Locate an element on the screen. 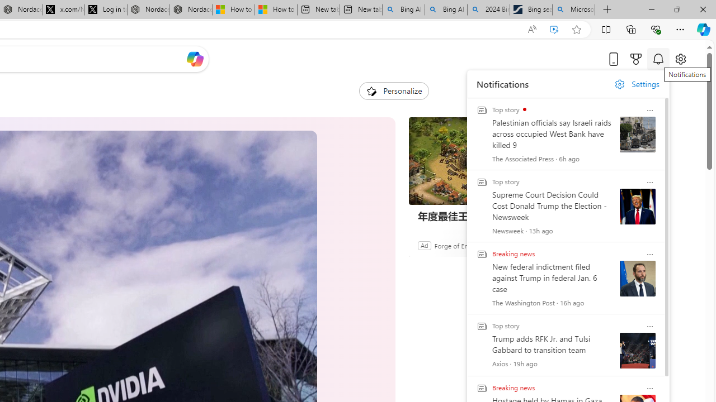 Image resolution: width=716 pixels, height=402 pixels. Open settings is located at coordinates (680, 59).